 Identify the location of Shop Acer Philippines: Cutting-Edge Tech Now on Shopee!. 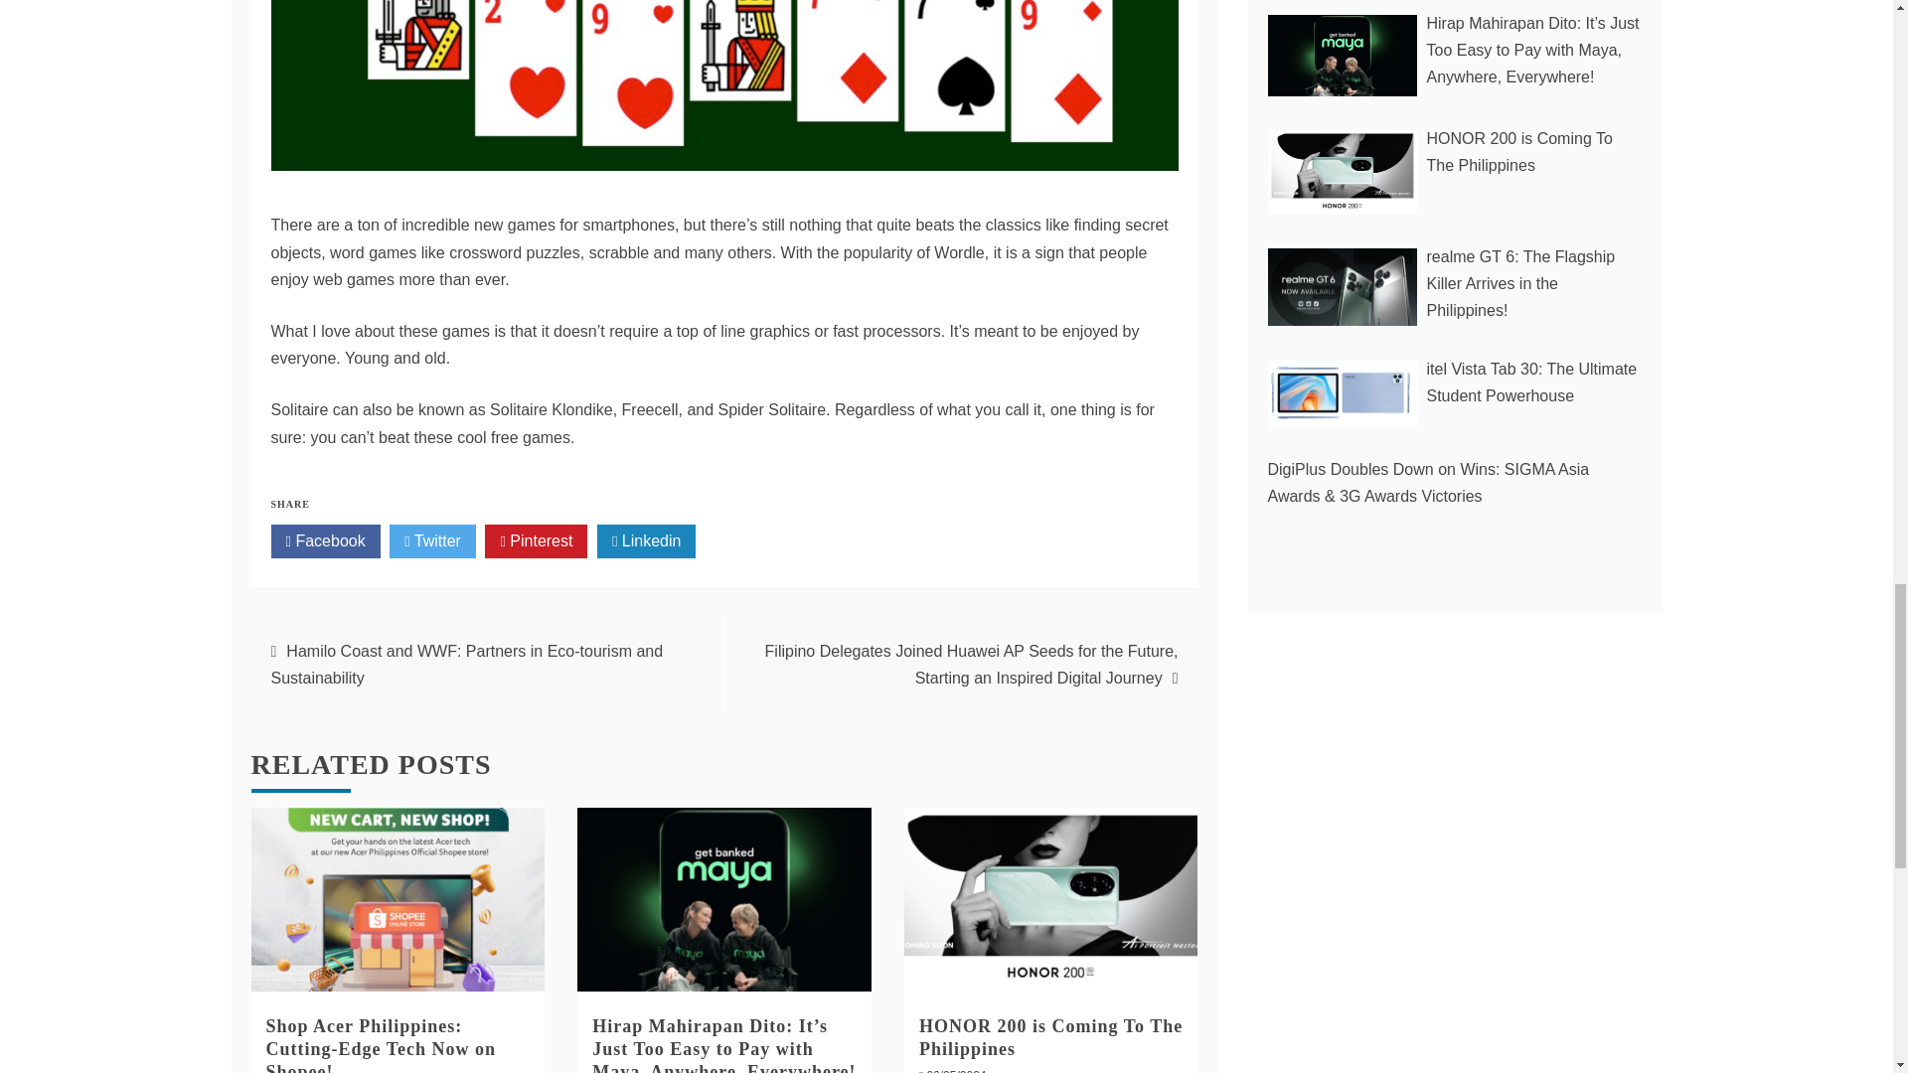
(382, 1044).